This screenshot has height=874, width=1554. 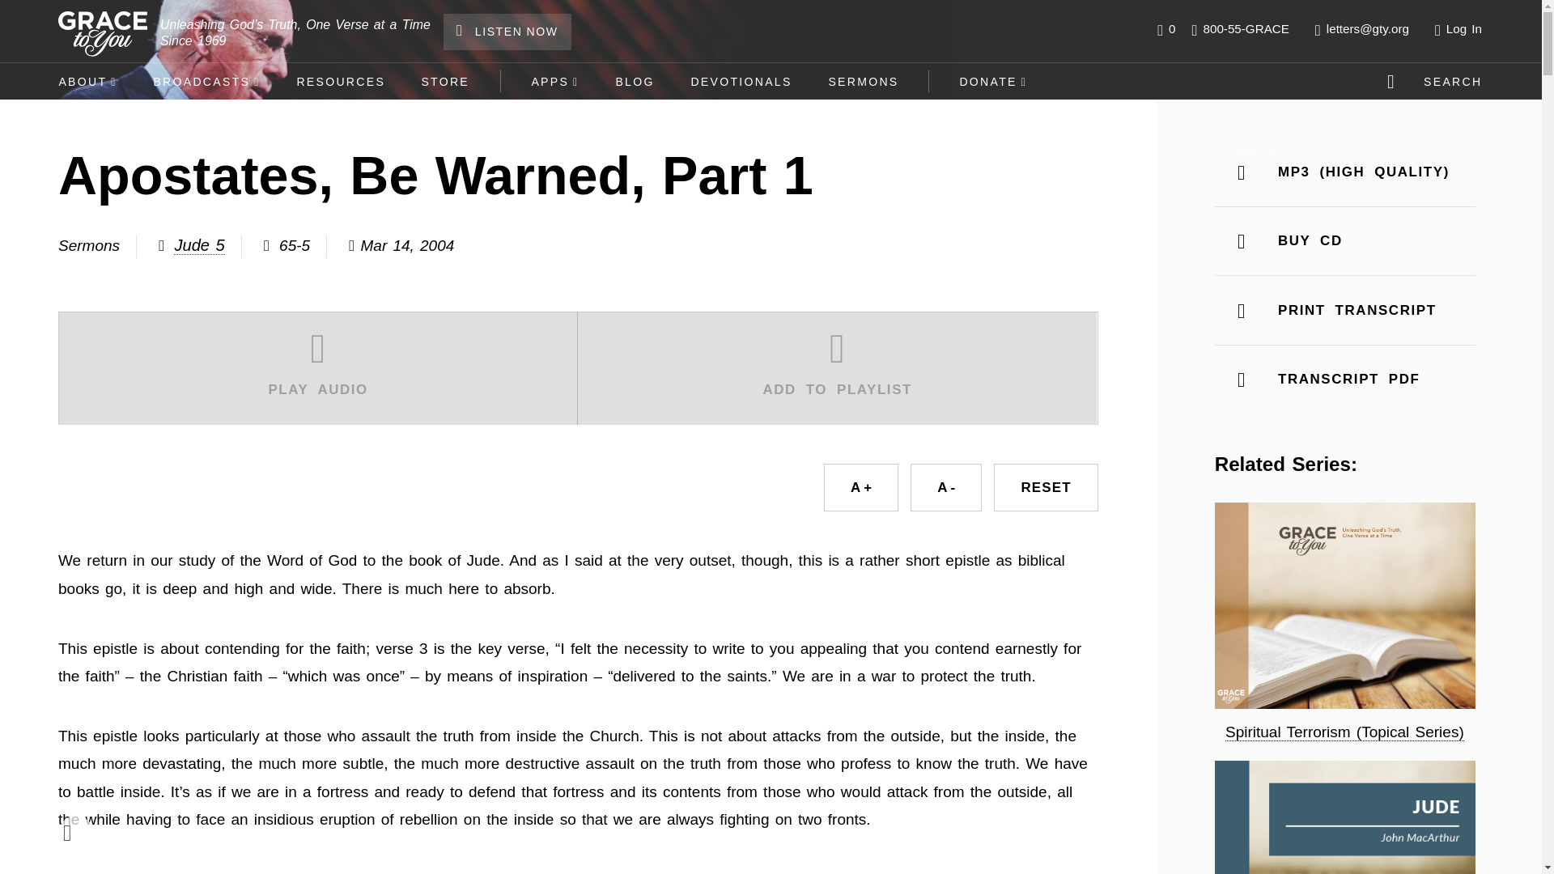 I want to click on SERMONS, so click(x=863, y=81).